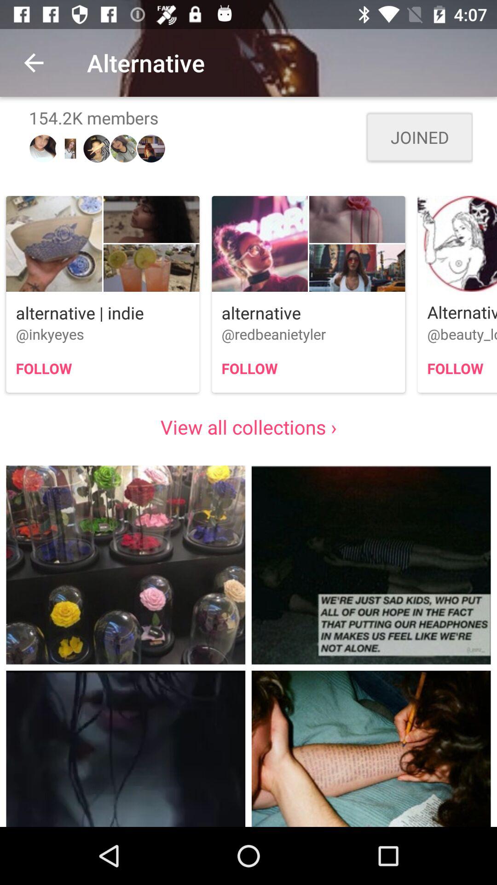 Image resolution: width=497 pixels, height=885 pixels. Describe the element at coordinates (151, 268) in the screenshot. I see `click on the third image above alternative  indie` at that location.